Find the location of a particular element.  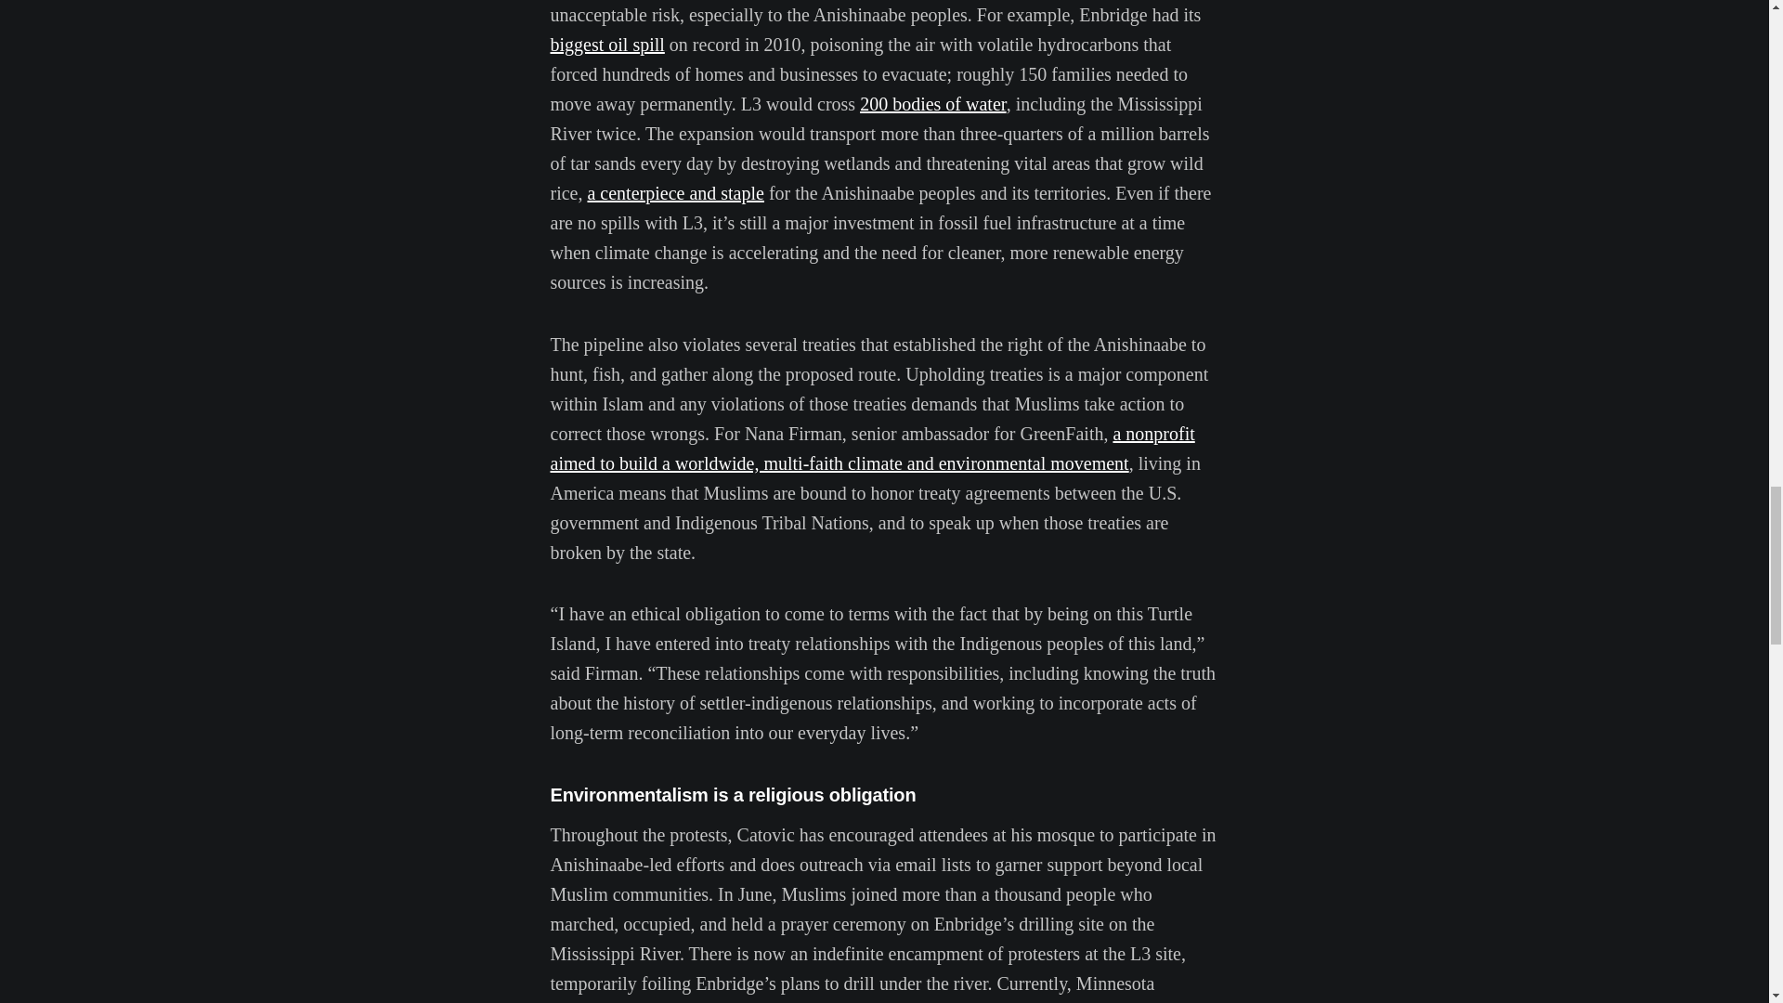

biggest oil spill is located at coordinates (605, 45).